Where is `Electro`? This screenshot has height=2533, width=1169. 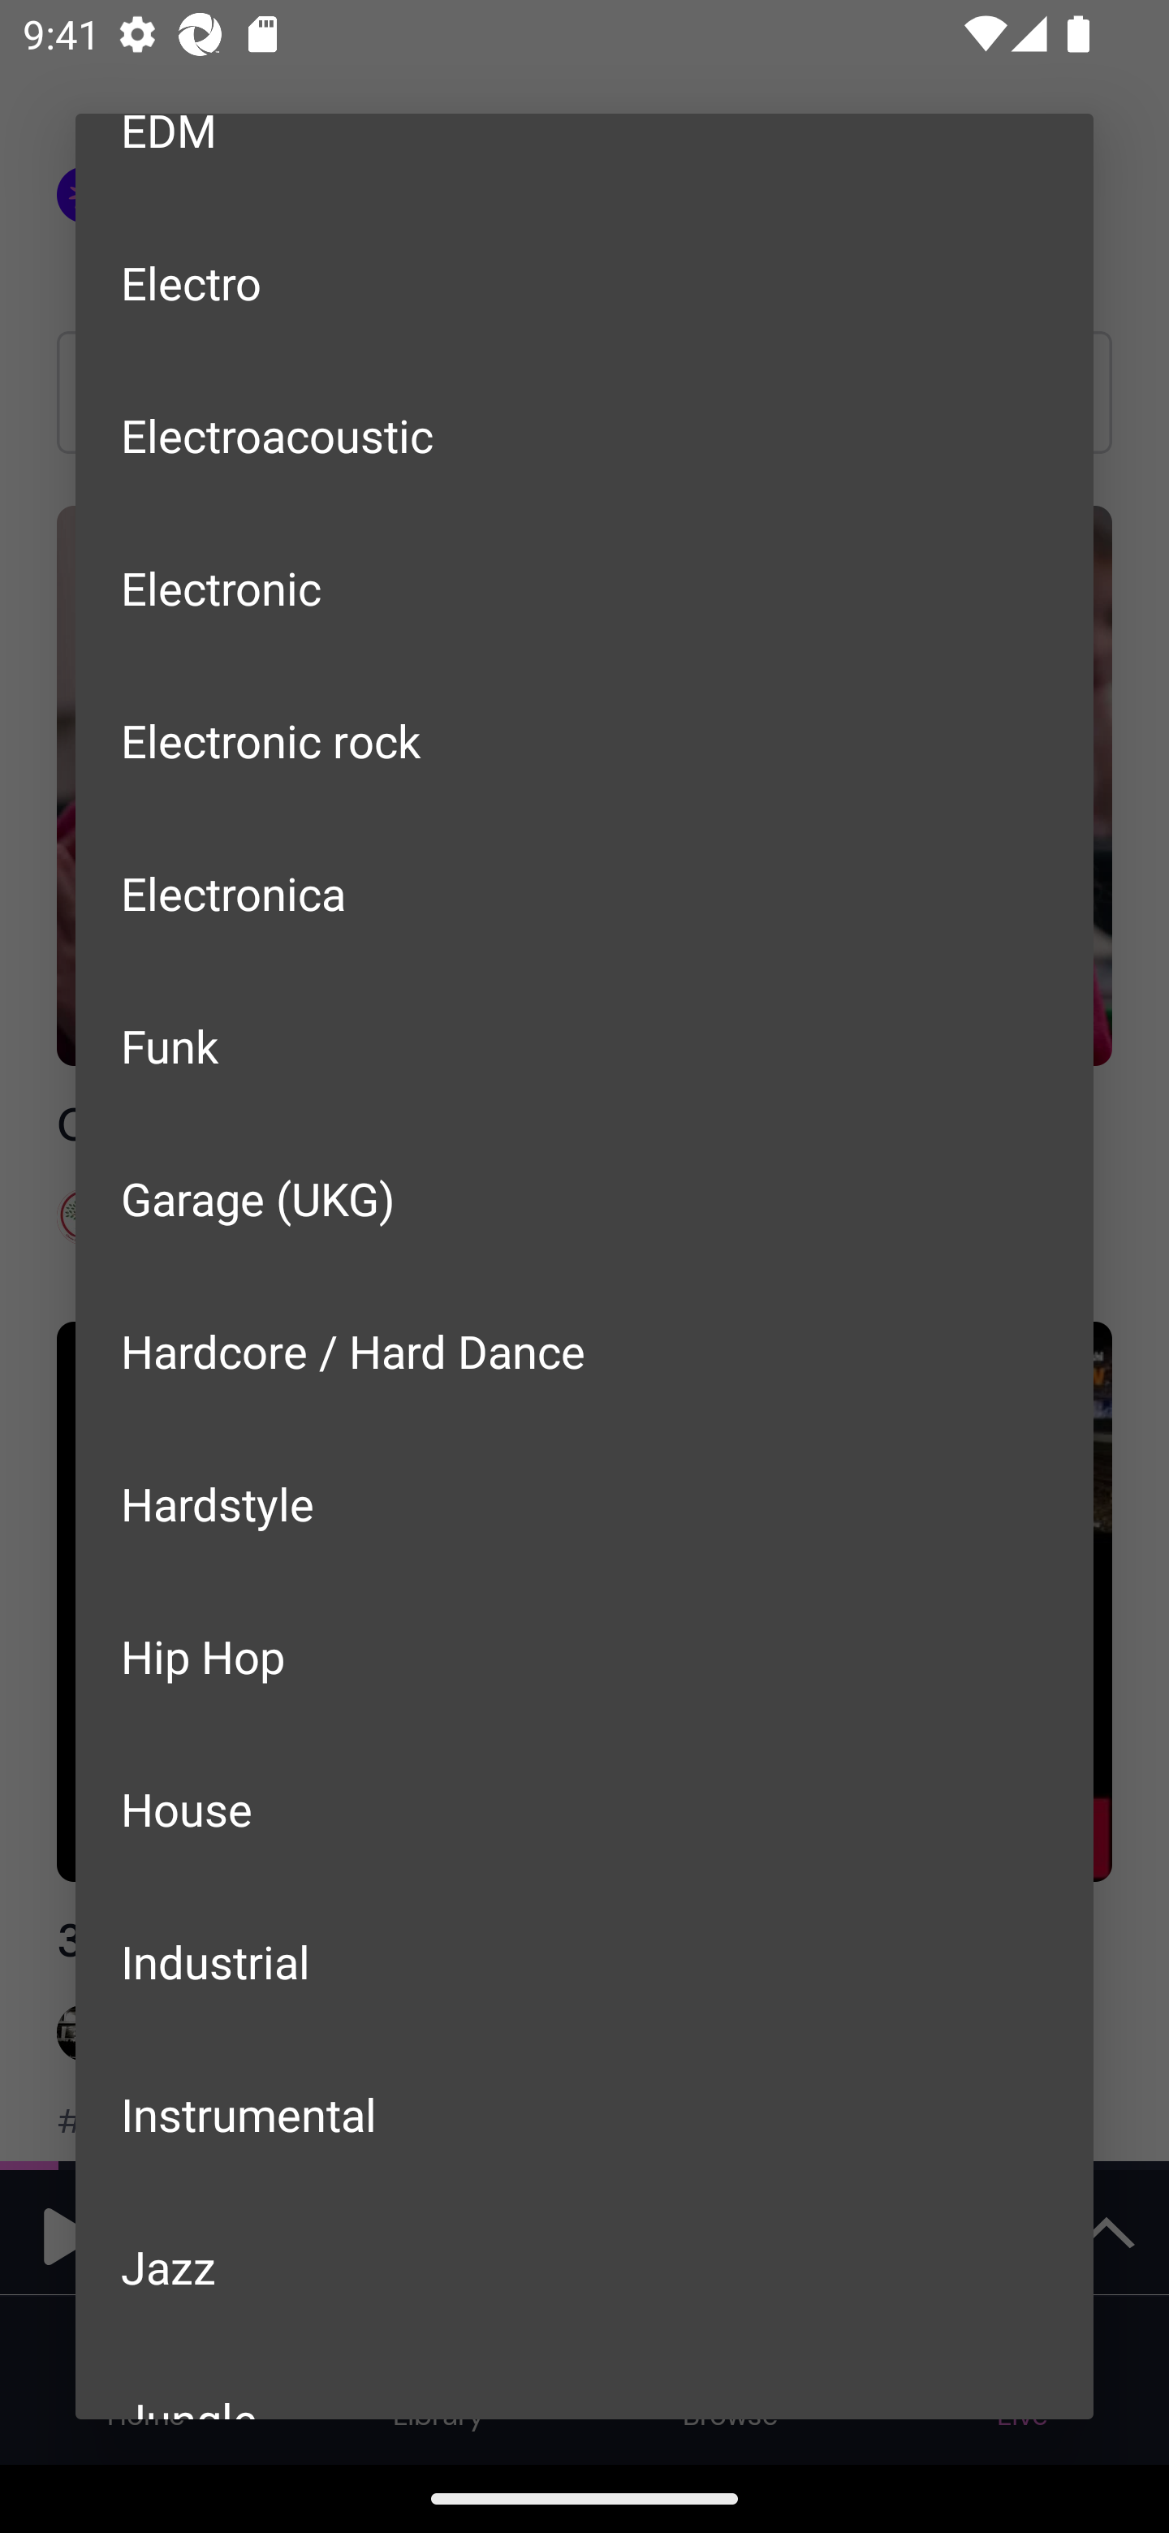
Electro is located at coordinates (584, 283).